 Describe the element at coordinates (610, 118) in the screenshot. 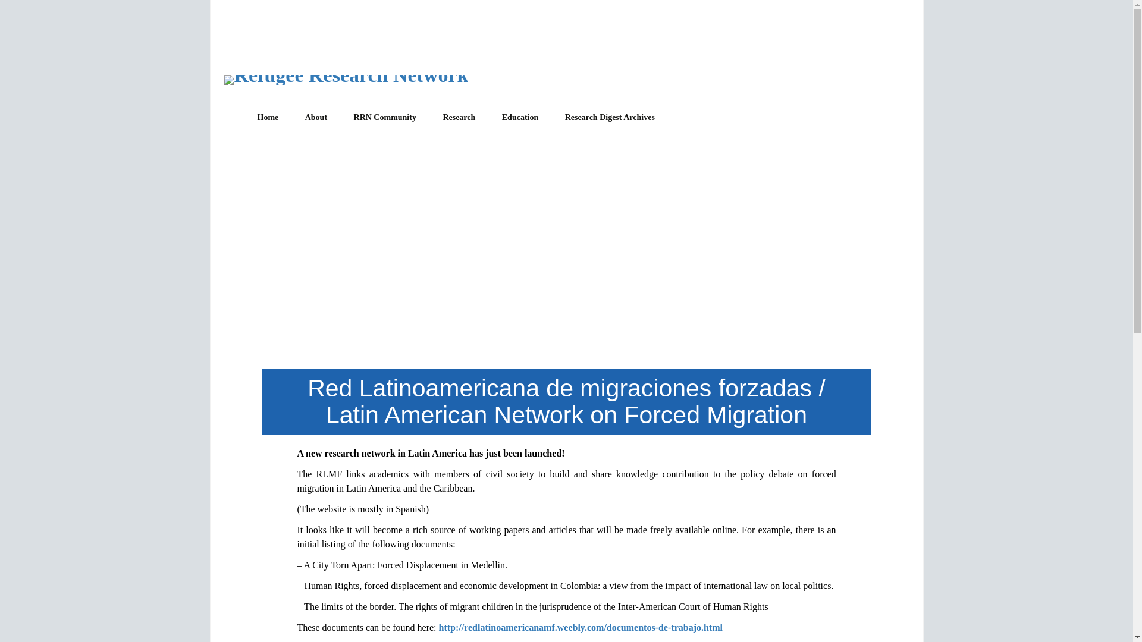

I see `Research Digest Archives` at that location.